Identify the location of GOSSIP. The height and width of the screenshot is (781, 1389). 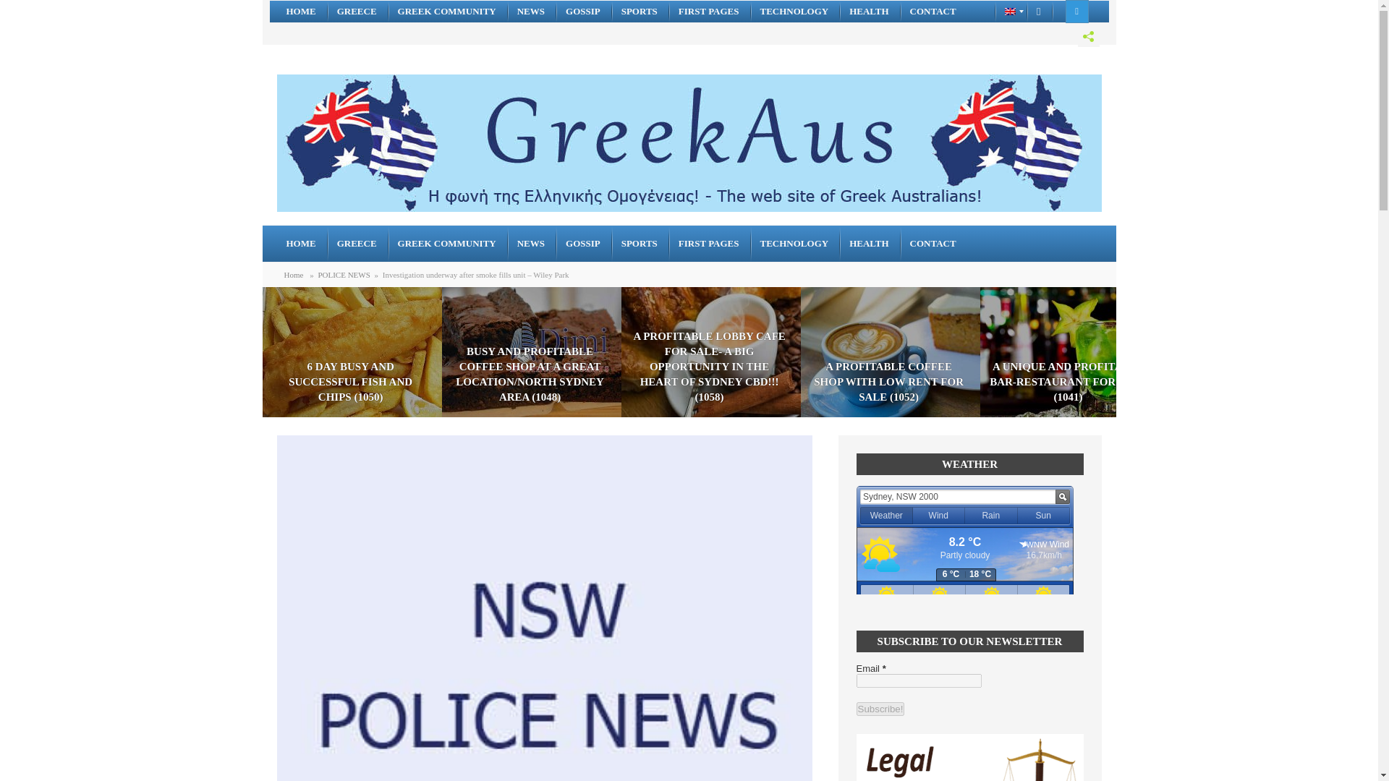
(585, 243).